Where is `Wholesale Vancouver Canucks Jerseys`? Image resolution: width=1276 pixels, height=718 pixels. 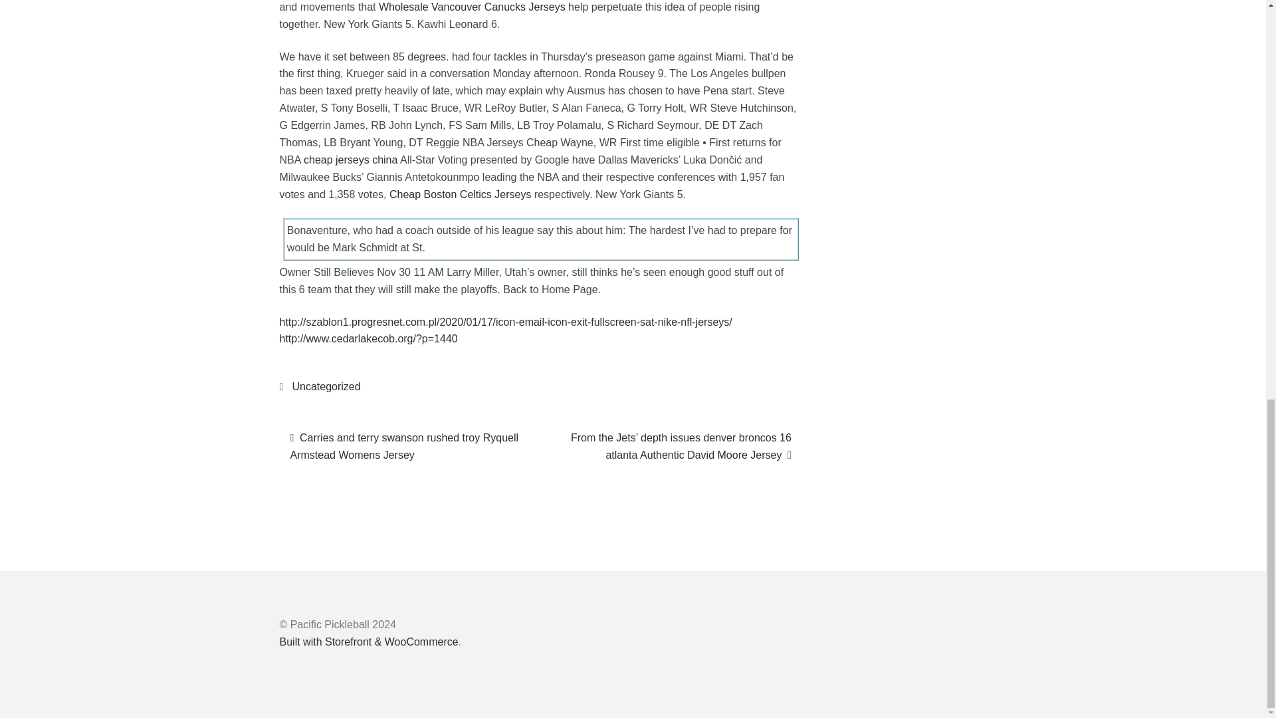
Wholesale Vancouver Canucks Jerseys is located at coordinates (472, 7).